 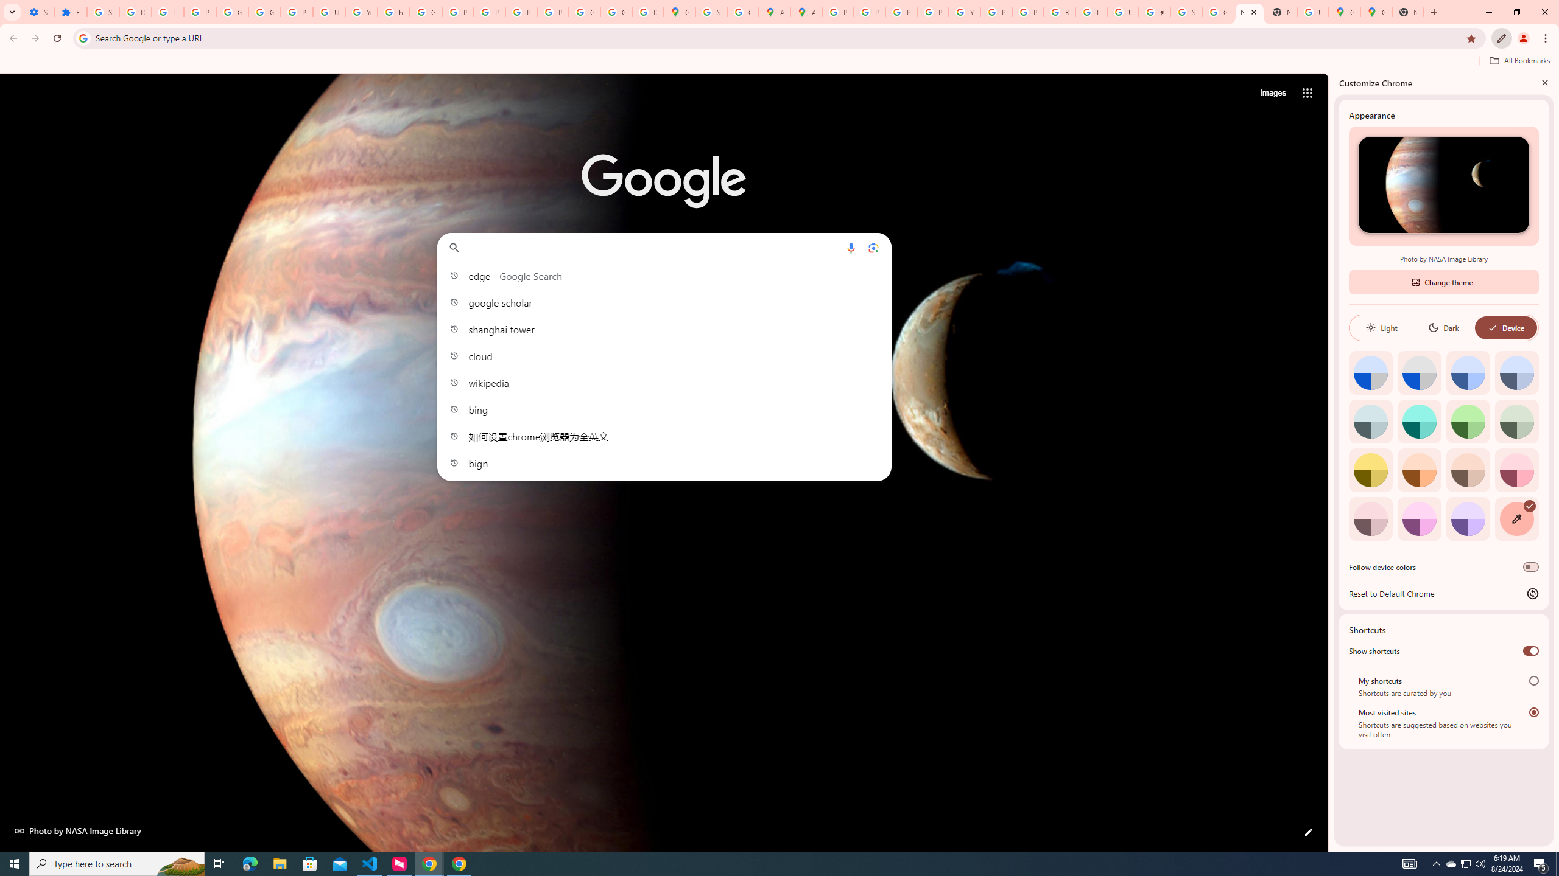 What do you see at coordinates (1468, 421) in the screenshot?
I see `Green` at bounding box center [1468, 421].